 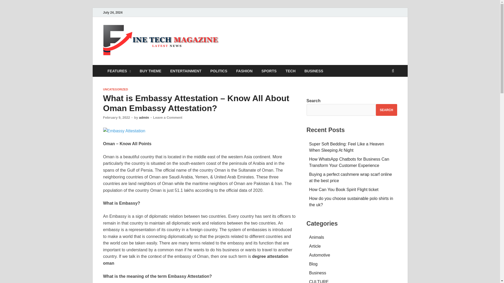 I want to click on FEATURES, so click(x=119, y=71).